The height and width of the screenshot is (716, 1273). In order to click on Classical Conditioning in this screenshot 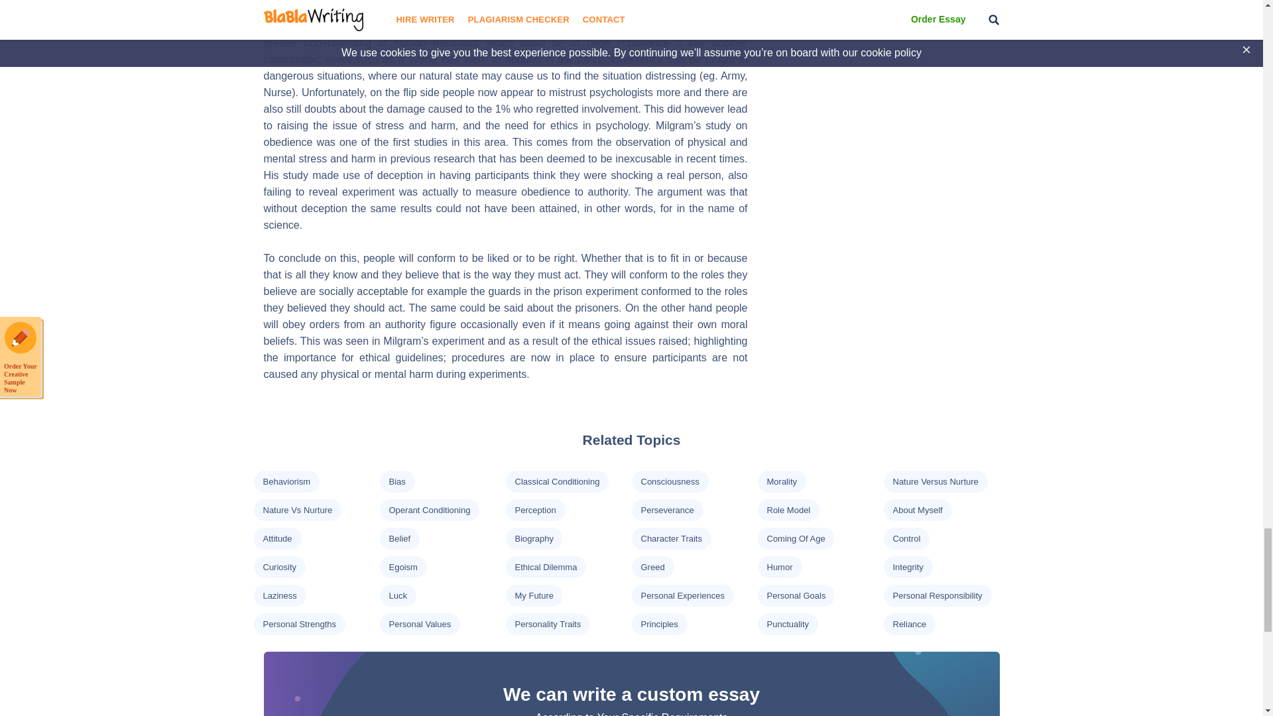, I will do `click(557, 481)`.